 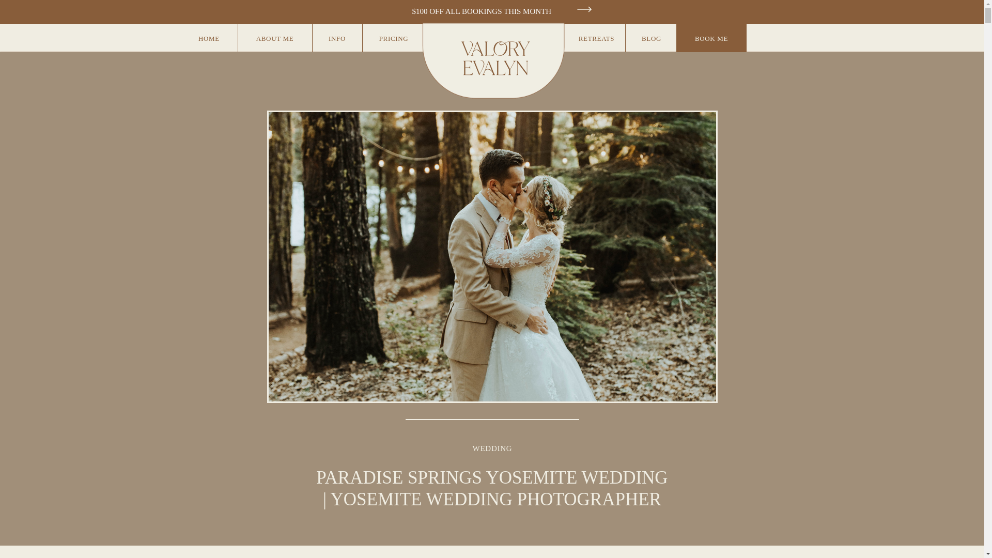 What do you see at coordinates (711, 37) in the screenshot?
I see `BOOK ME` at bounding box center [711, 37].